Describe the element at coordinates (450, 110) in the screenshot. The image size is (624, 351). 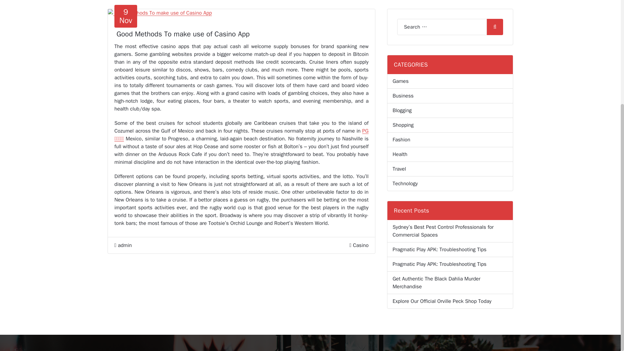
I see `Pragmatic Play APK: Troubleshooting Tips` at that location.